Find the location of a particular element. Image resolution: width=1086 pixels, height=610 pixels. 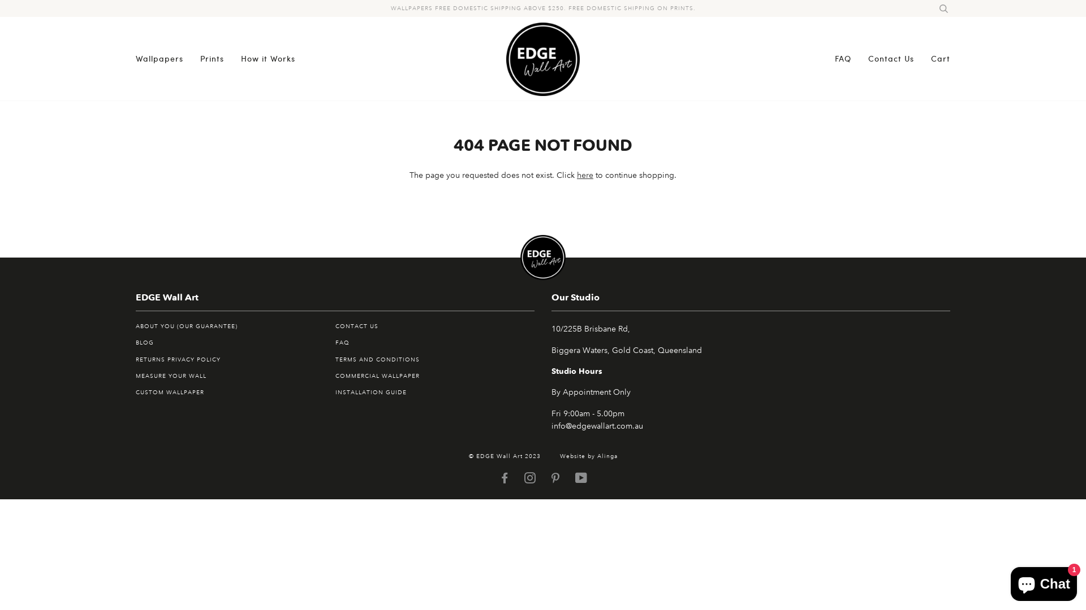

here is located at coordinates (585, 175).